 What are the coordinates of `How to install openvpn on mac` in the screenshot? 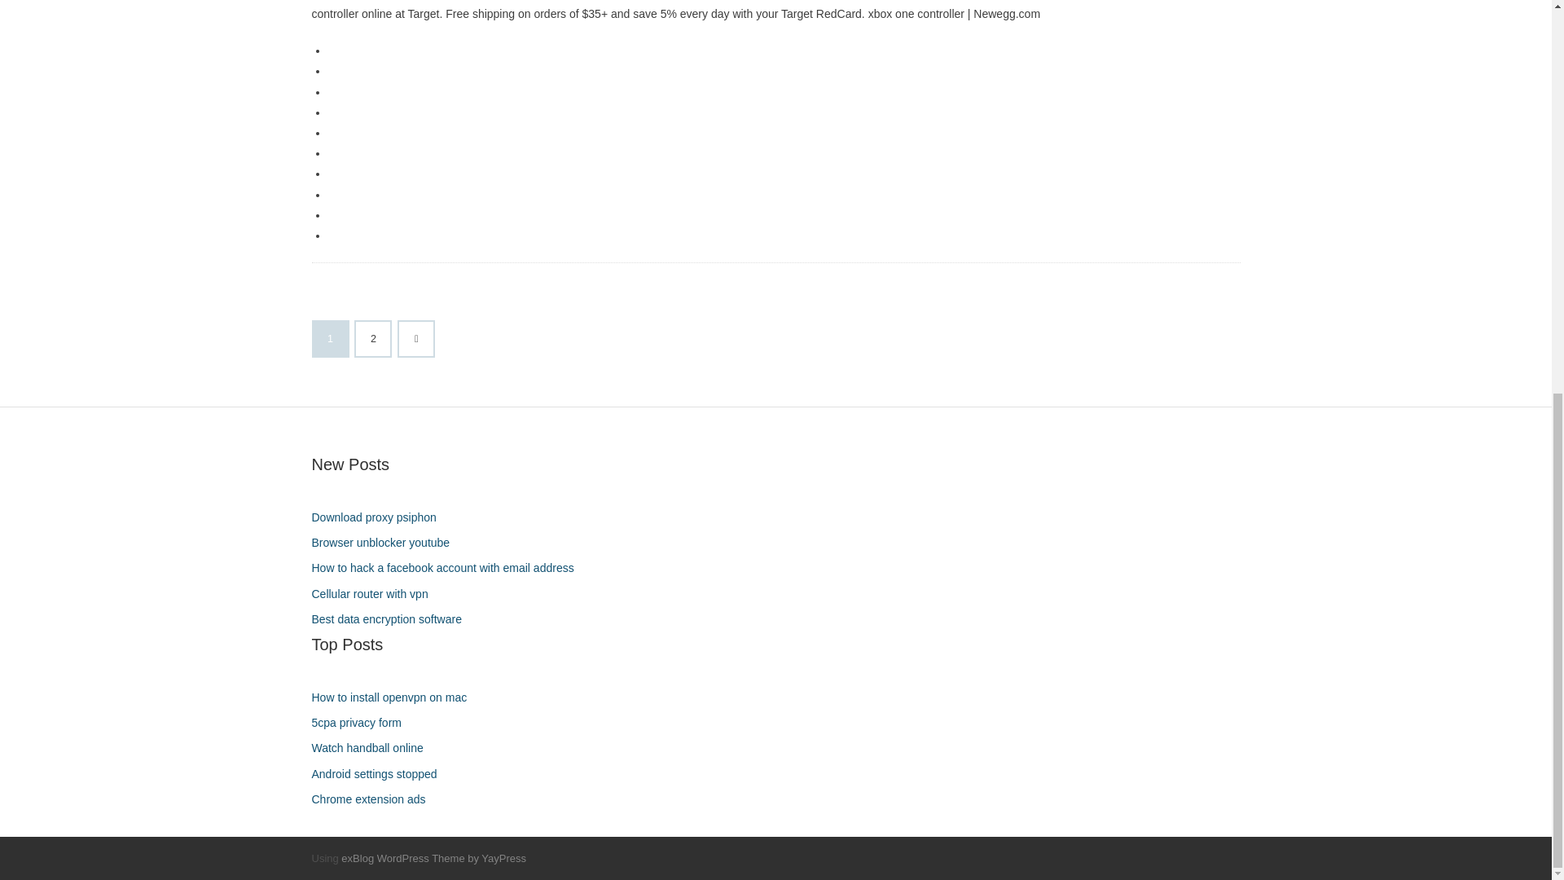 It's located at (394, 697).